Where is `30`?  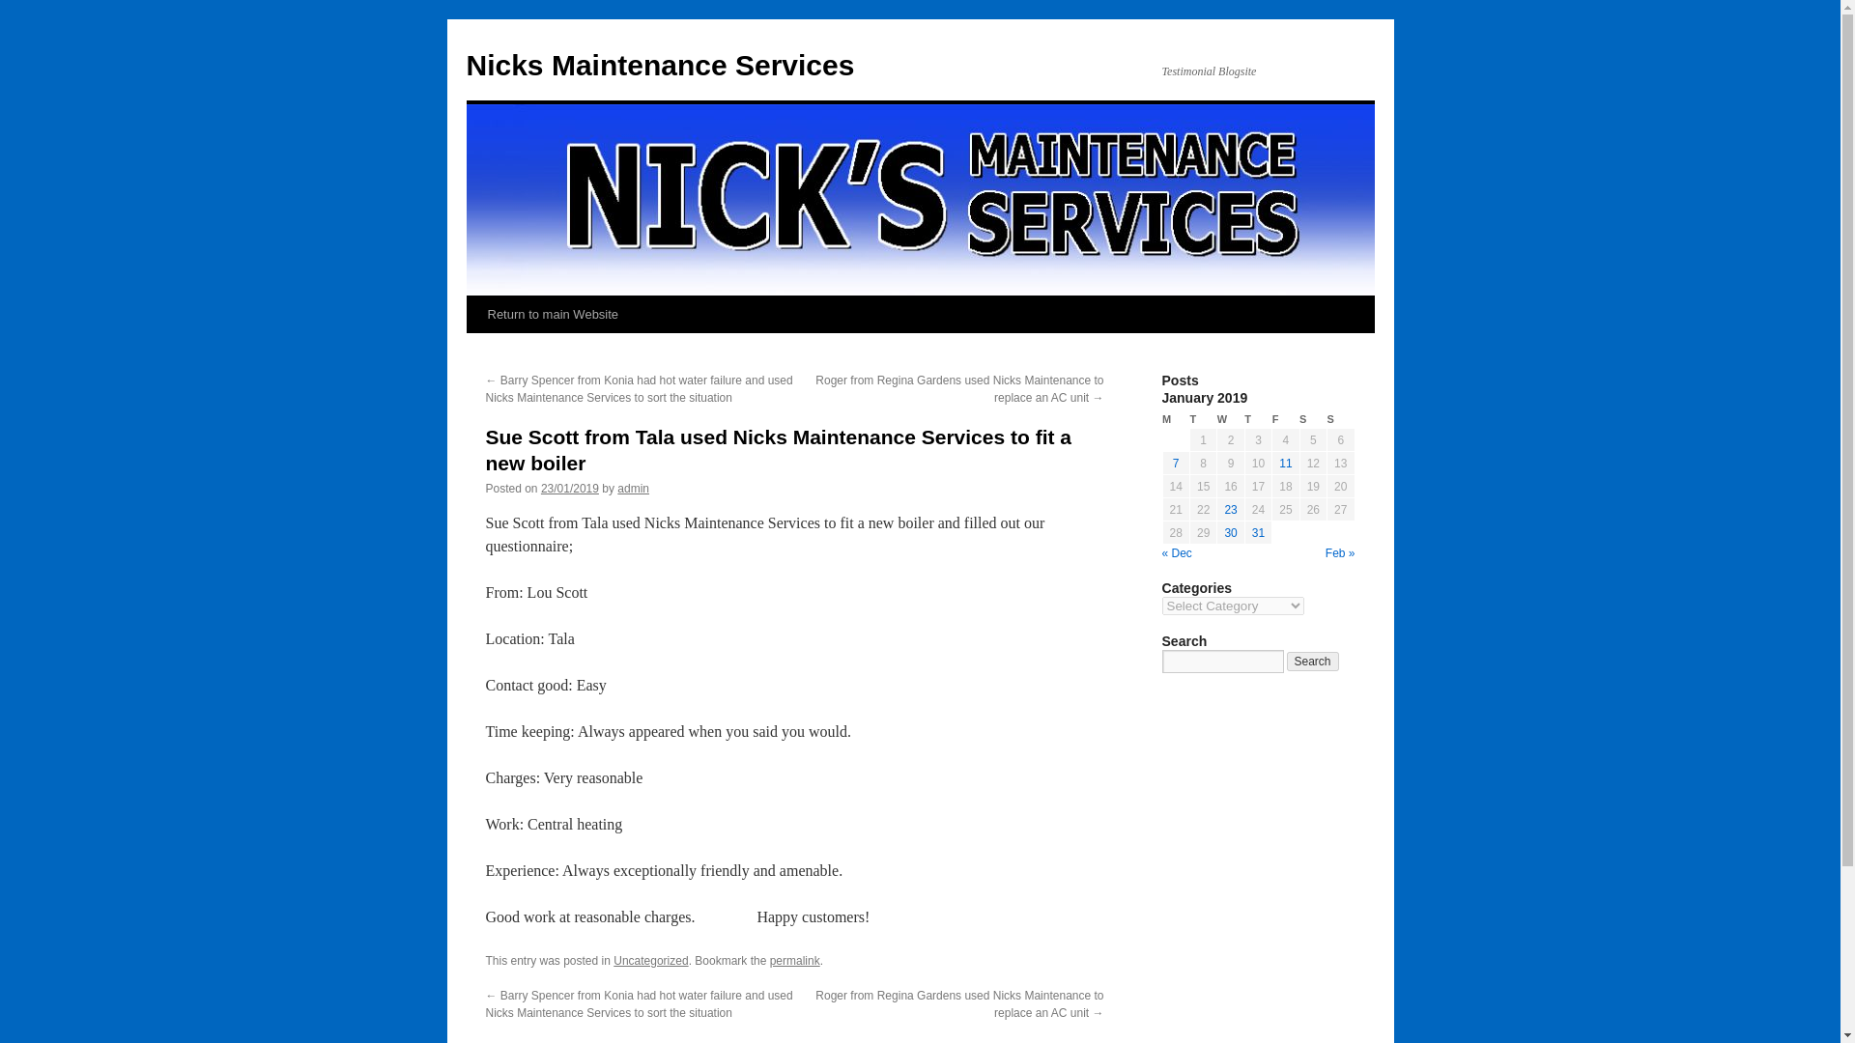 30 is located at coordinates (1231, 533).